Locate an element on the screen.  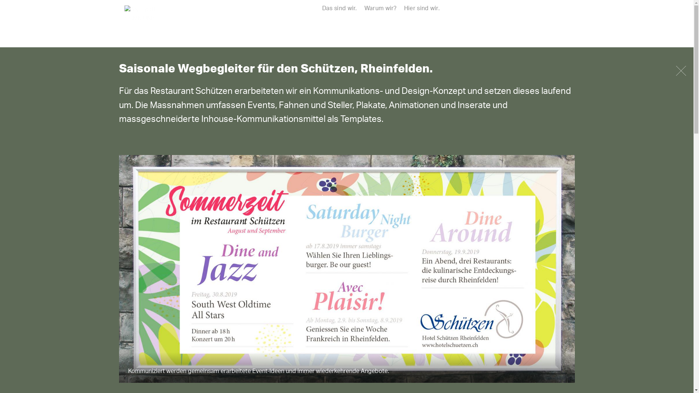
Hier sind wir. is located at coordinates (422, 8).